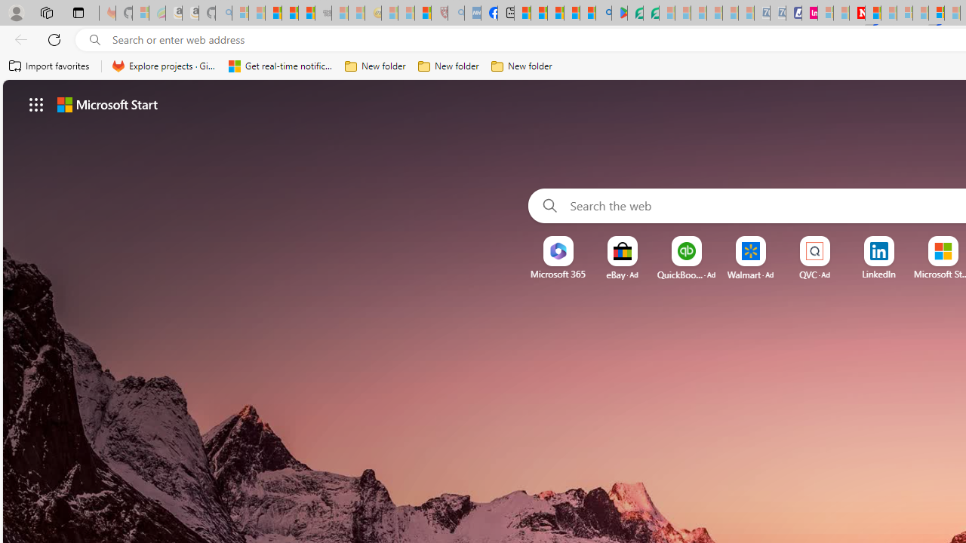  Describe the element at coordinates (888, 14) in the screenshot. I see `14 Common Myths Debunked By Scientific Facts - Sleeping` at that location.